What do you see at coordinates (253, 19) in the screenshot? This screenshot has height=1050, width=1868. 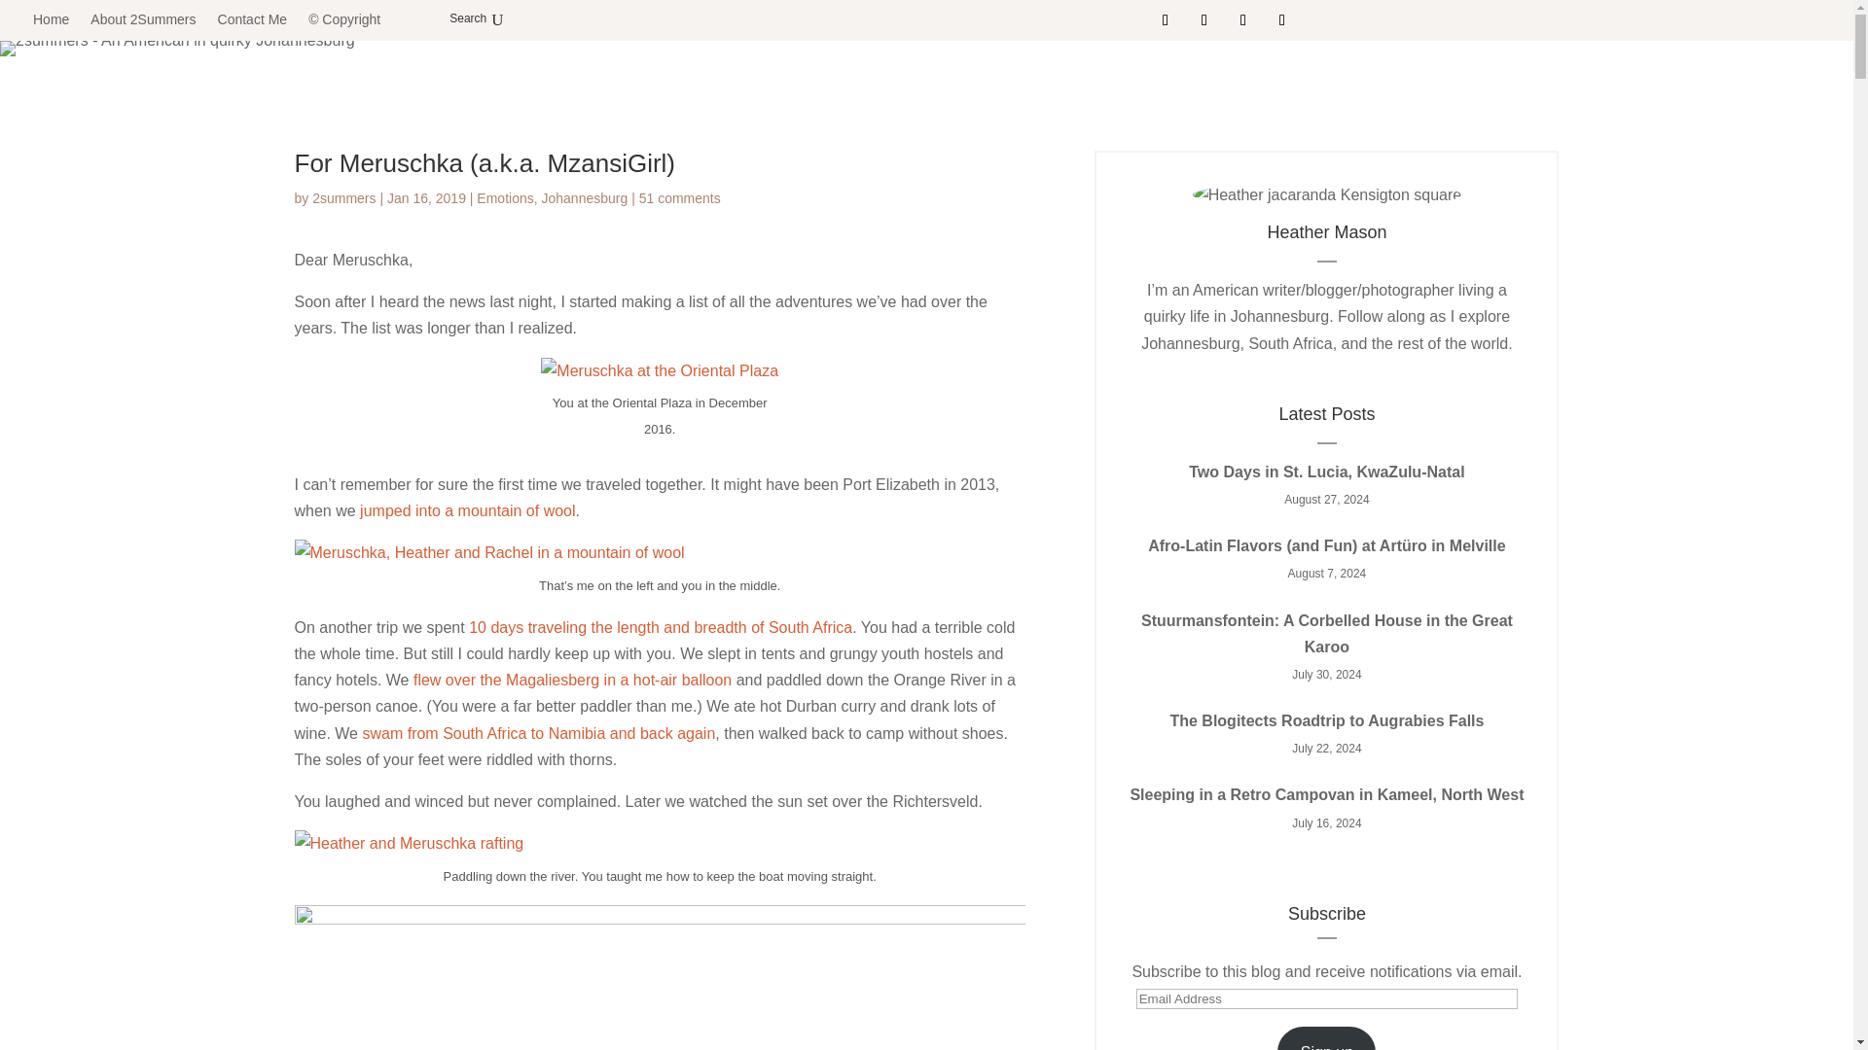 I see `Contact Me` at bounding box center [253, 19].